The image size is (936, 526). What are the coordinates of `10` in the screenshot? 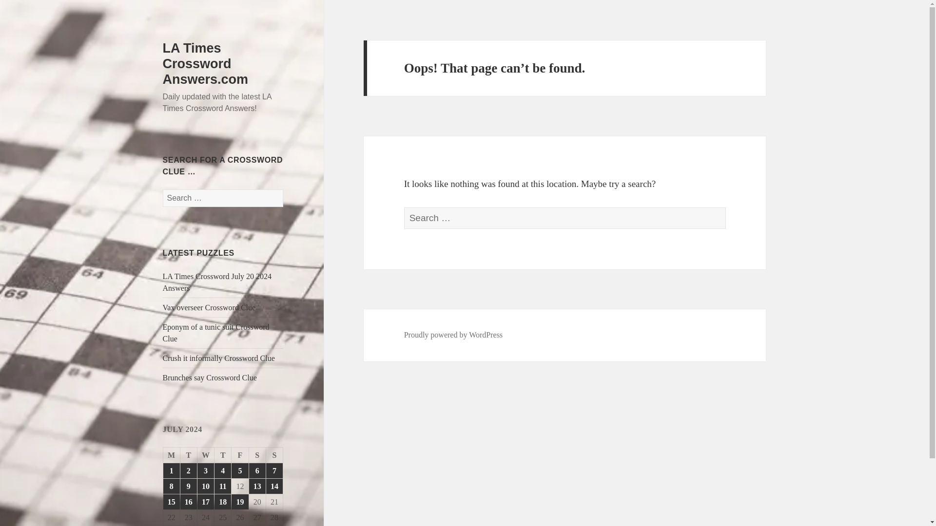 It's located at (206, 486).